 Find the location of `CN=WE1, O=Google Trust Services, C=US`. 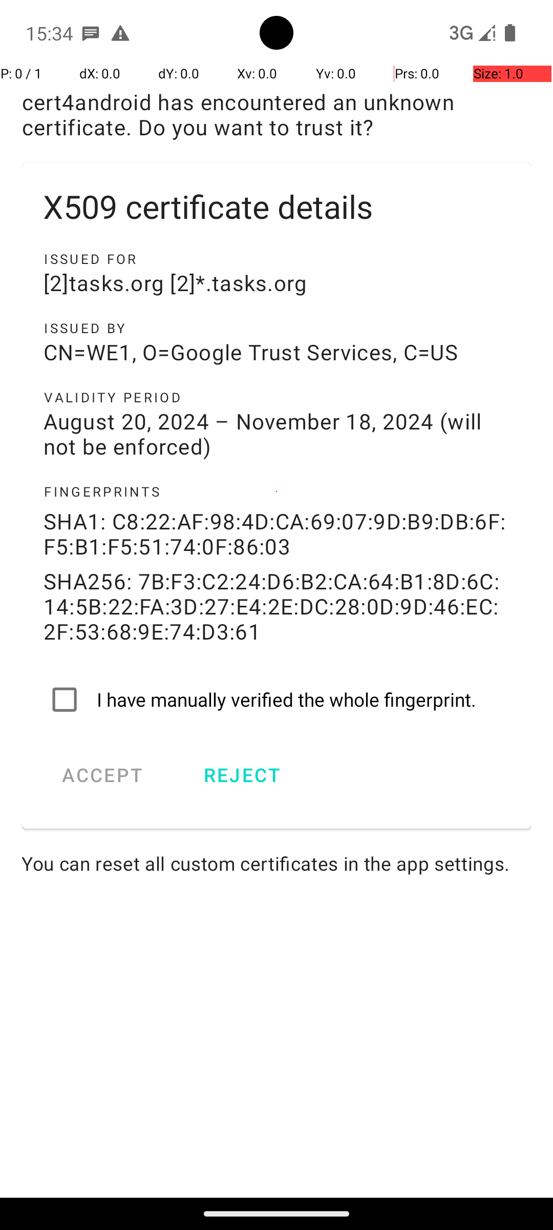

CN=WE1, O=Google Trust Services, C=US is located at coordinates (276, 352).